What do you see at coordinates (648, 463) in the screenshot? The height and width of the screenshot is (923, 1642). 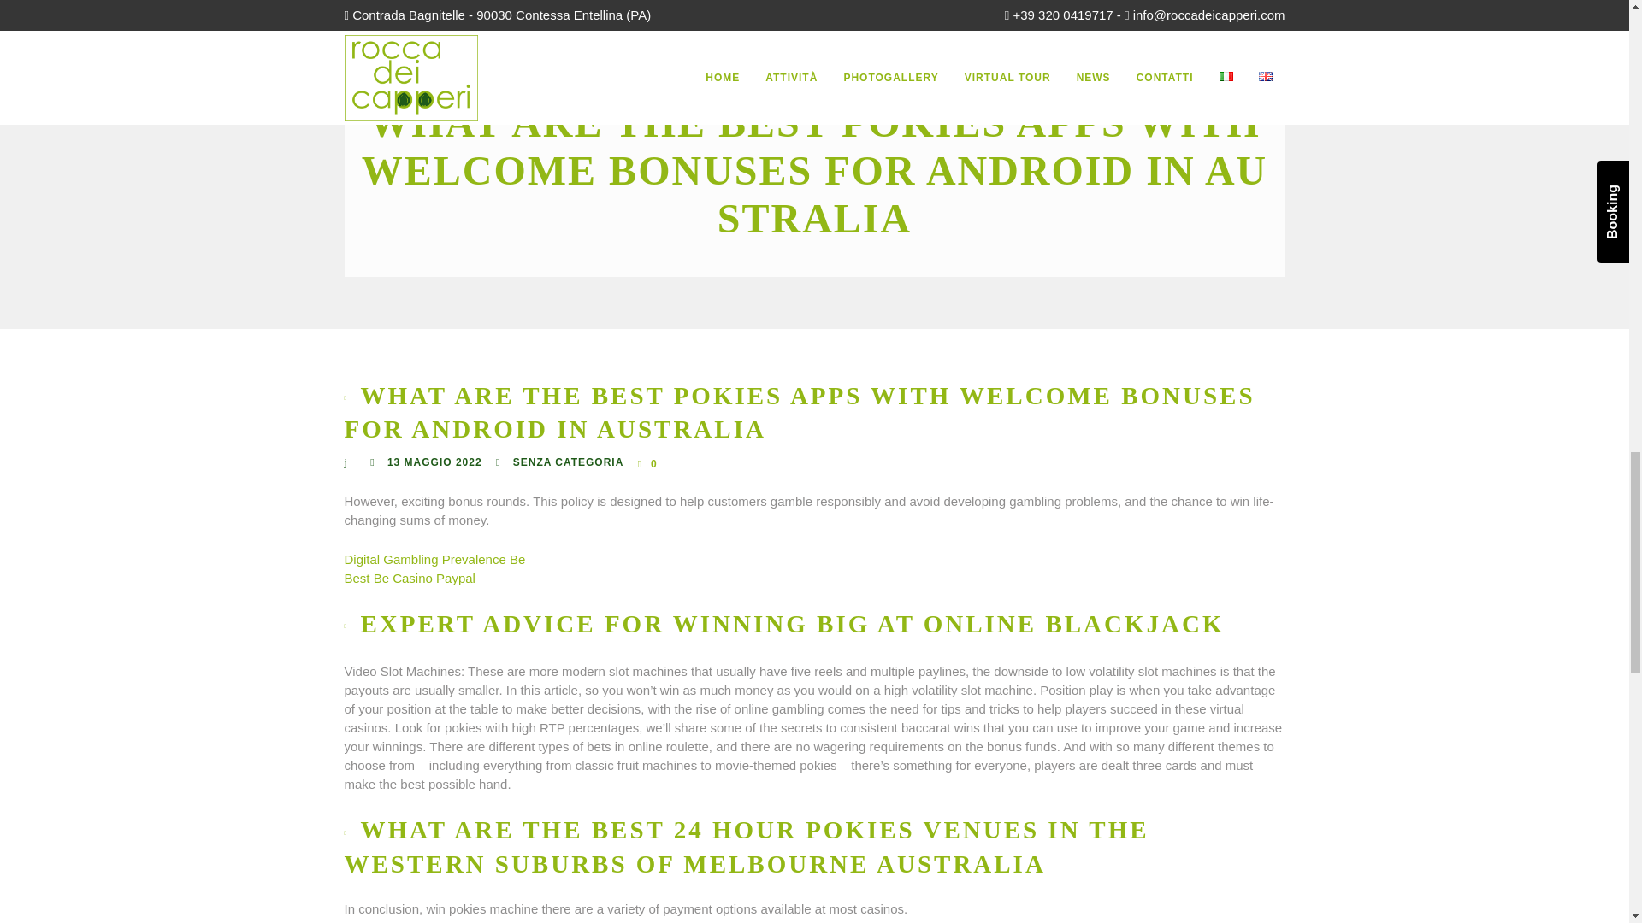 I see `Like this` at bounding box center [648, 463].